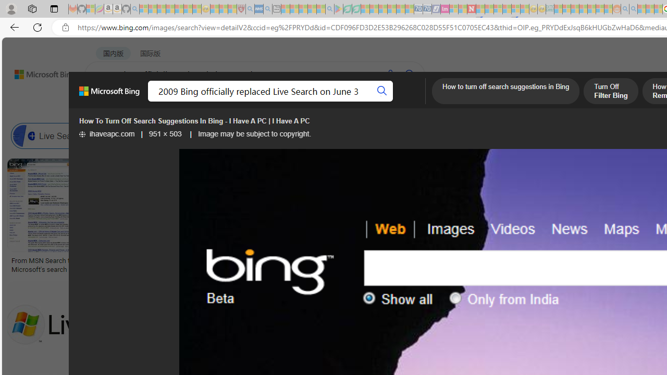  I want to click on IMAGES, so click(188, 102).